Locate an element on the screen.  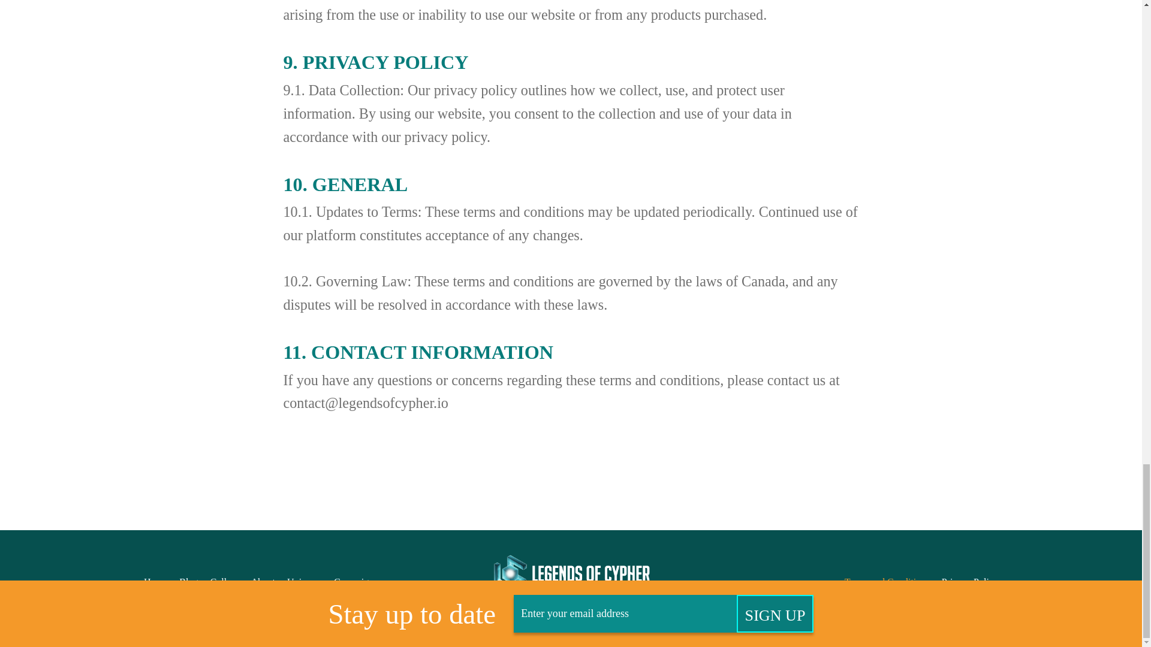
Privacy Policy is located at coordinates (969, 582).